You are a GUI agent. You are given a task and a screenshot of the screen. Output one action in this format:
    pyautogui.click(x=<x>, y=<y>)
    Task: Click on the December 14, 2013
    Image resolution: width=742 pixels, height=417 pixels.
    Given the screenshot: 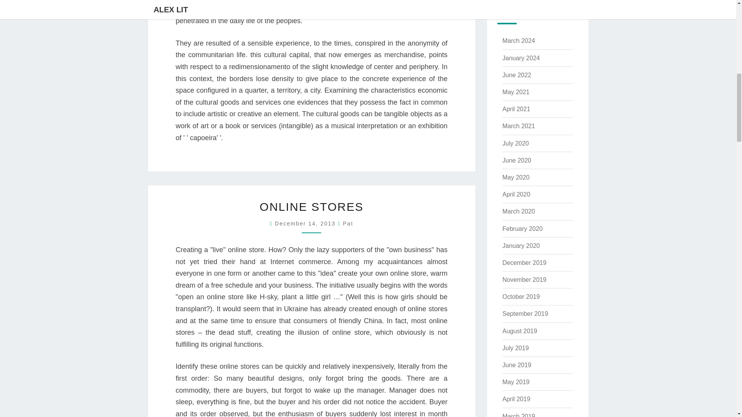 What is the action you would take?
    pyautogui.click(x=306, y=224)
    